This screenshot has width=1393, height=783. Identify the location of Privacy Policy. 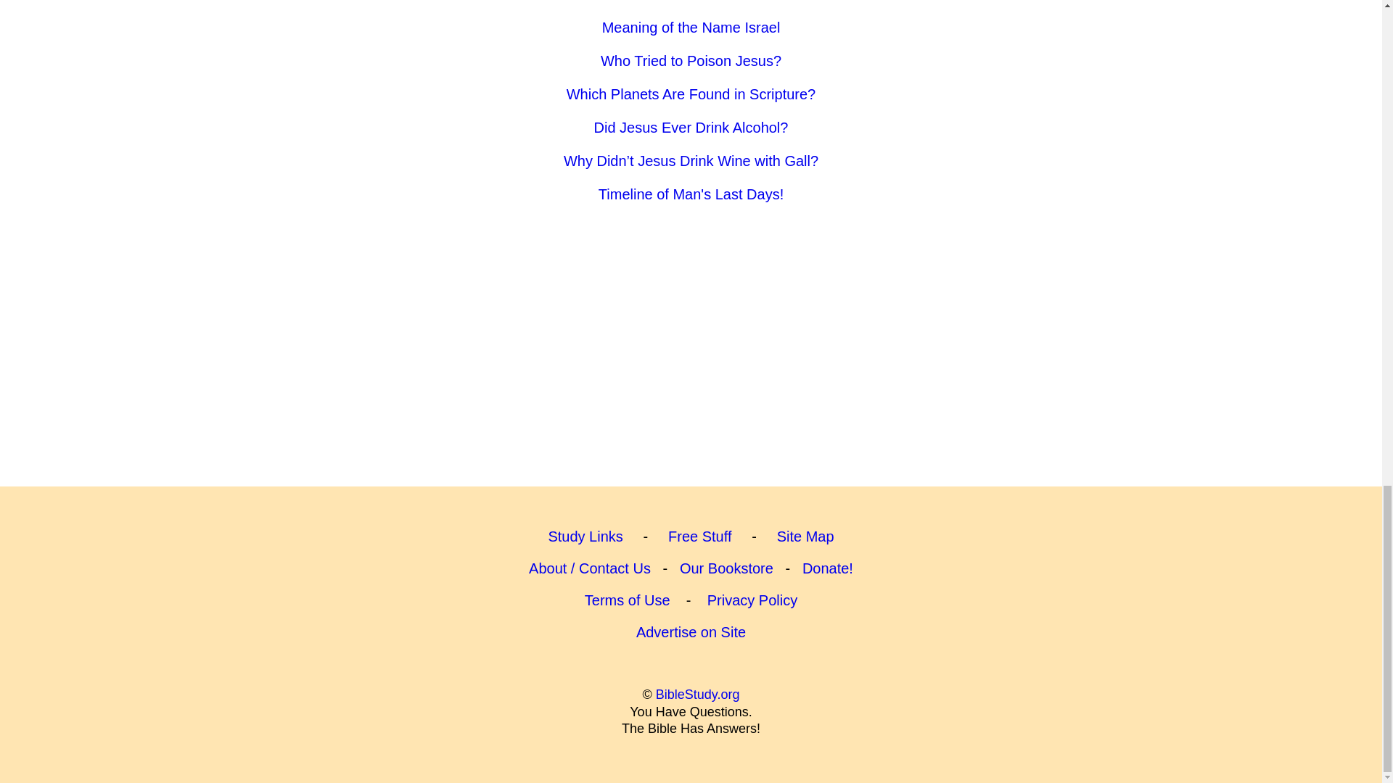
(752, 600).